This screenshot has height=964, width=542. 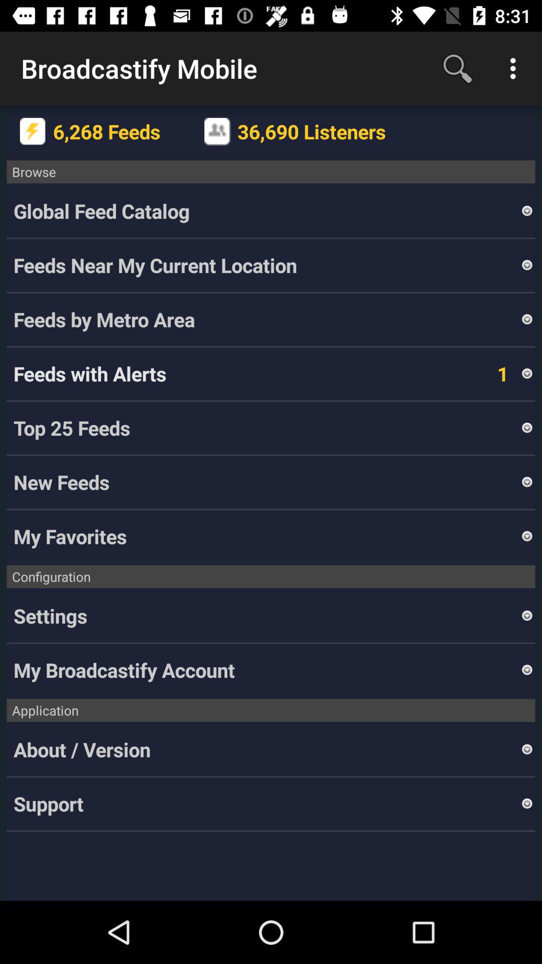 I want to click on turn off item above browse item, so click(x=516, y=68).